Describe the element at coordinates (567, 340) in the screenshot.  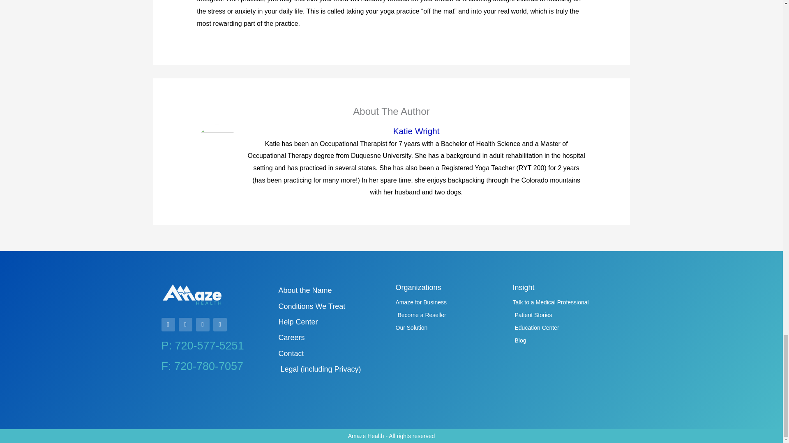
I see `Blog` at that location.